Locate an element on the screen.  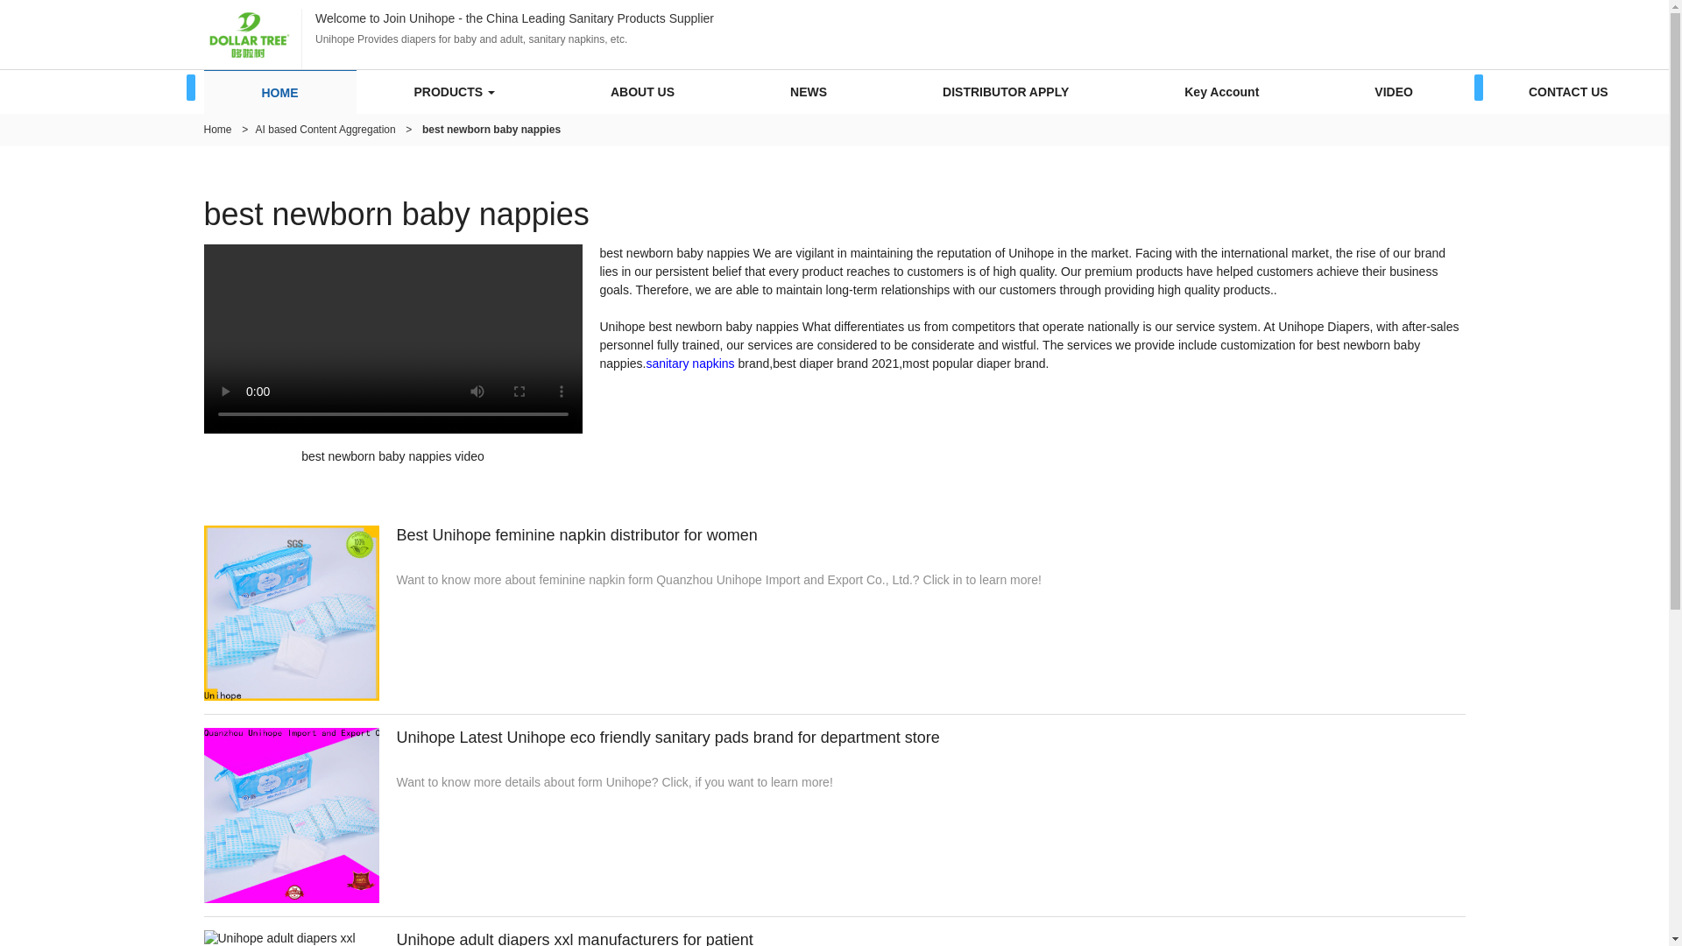
Key Account is located at coordinates (1221, 91).